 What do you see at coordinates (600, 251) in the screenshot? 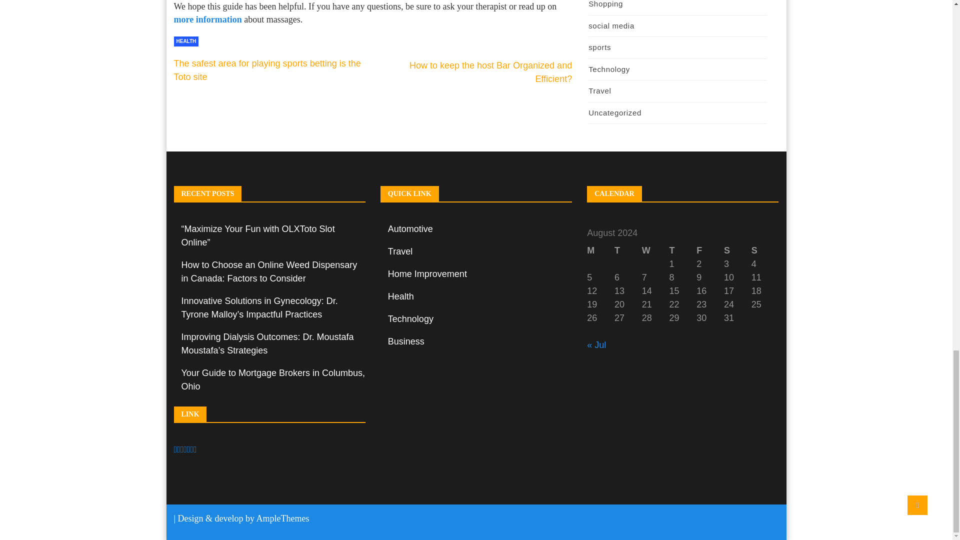
I see `Monday` at bounding box center [600, 251].